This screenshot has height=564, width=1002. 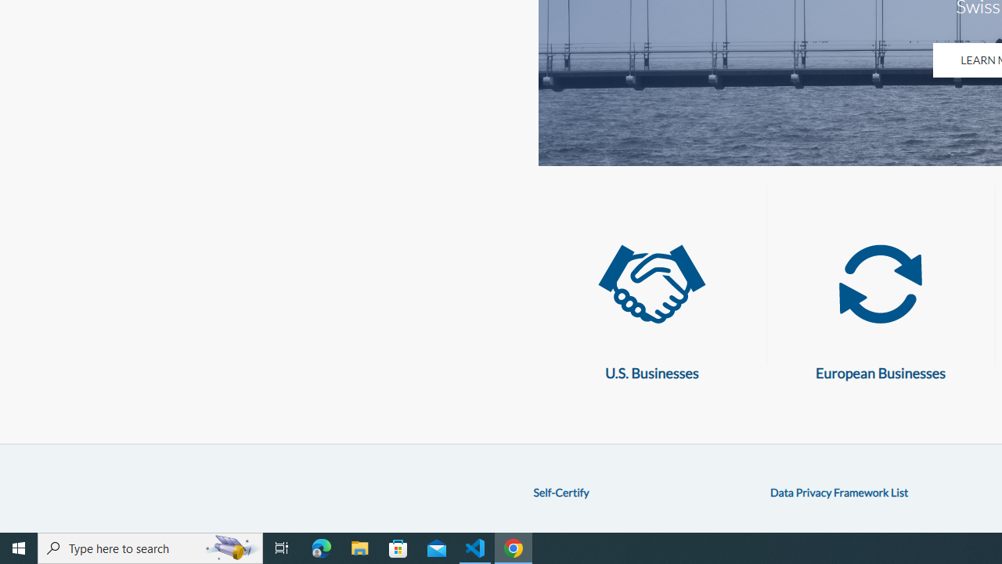 What do you see at coordinates (880, 284) in the screenshot?
I see `European Businesses` at bounding box center [880, 284].